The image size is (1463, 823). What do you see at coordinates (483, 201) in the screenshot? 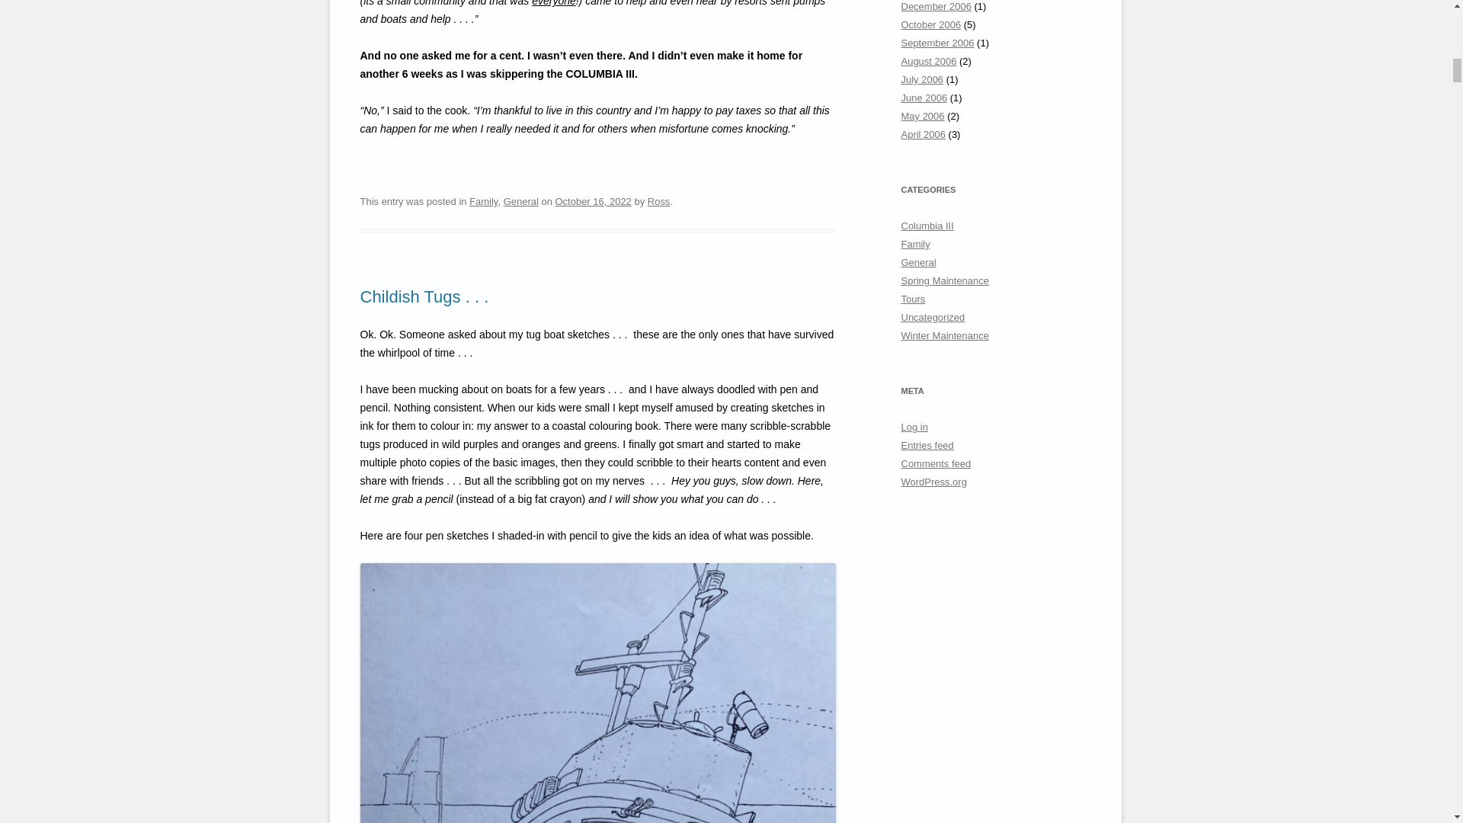
I see `Family` at bounding box center [483, 201].